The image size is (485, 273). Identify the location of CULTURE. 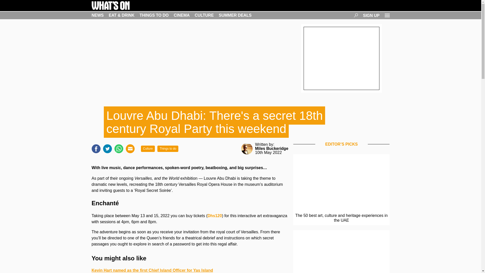
(204, 15).